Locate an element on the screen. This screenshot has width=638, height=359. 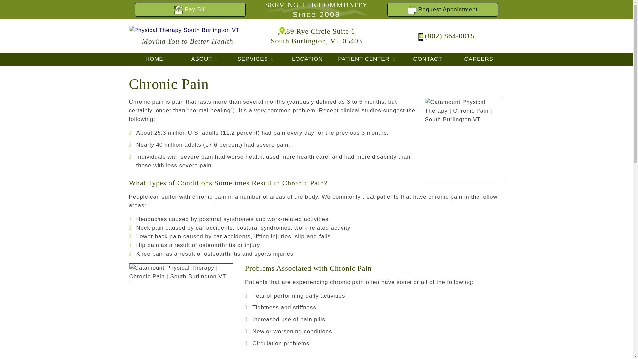
PATIENT CENTER is located at coordinates (307, 59).